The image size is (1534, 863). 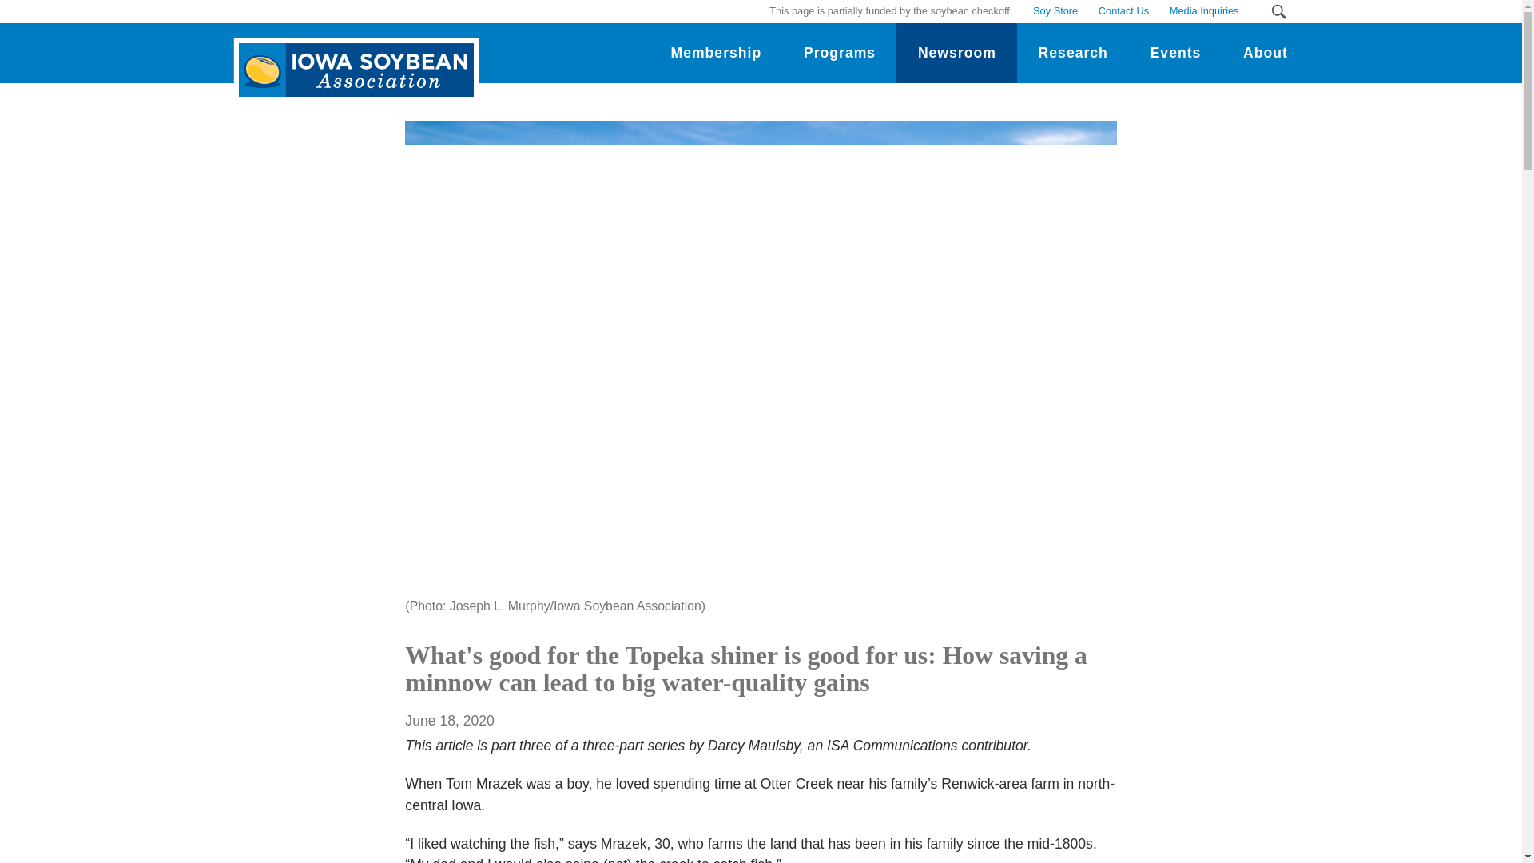 What do you see at coordinates (1174, 53) in the screenshot?
I see `Events` at bounding box center [1174, 53].